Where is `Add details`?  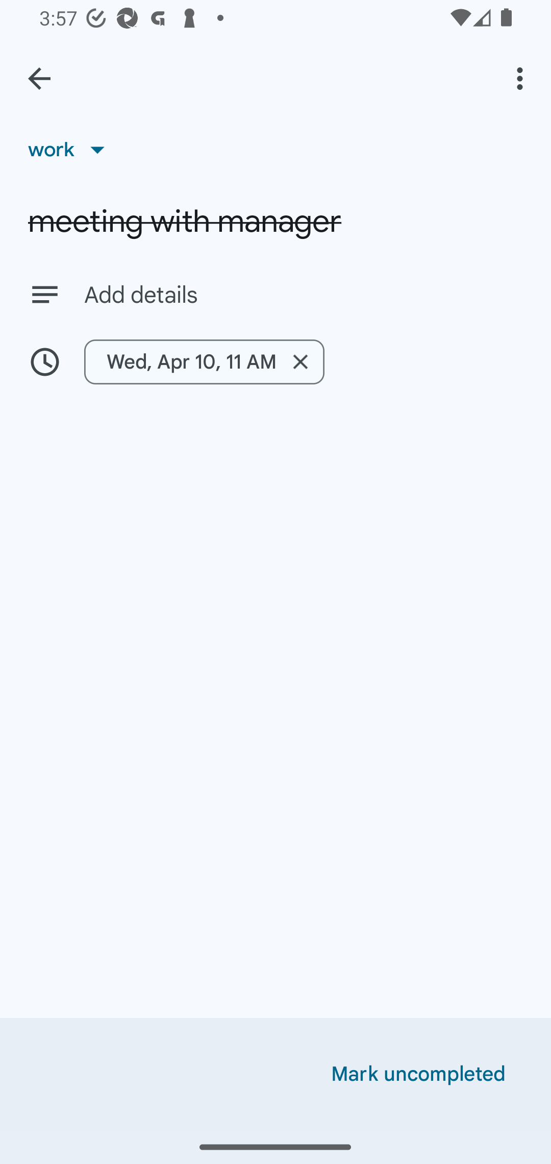 Add details is located at coordinates (275, 294).